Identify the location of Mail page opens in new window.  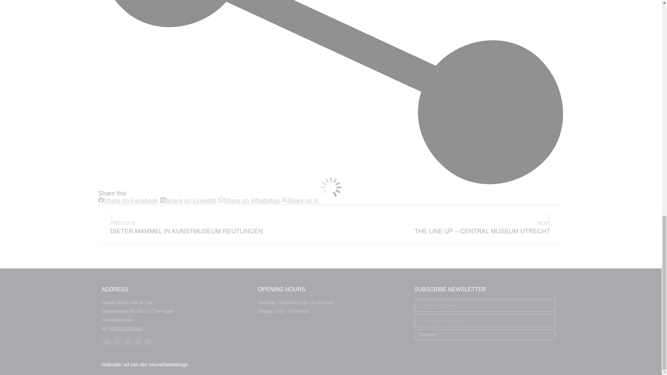
(148, 342).